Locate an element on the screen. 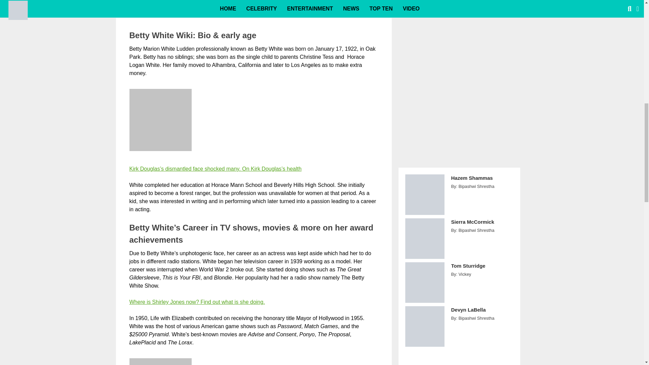 The image size is (649, 365). Shirley Jones is located at coordinates (197, 301).